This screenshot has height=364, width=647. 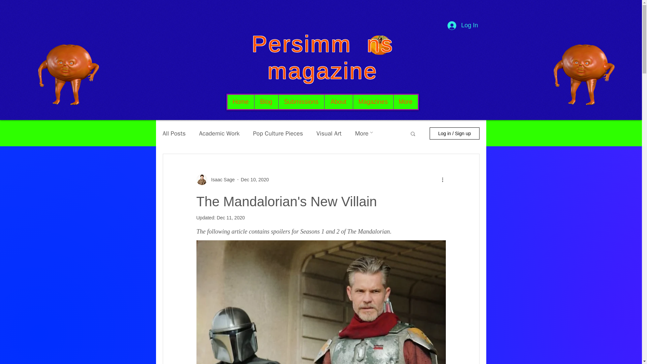 I want to click on Log In, so click(x=462, y=26).